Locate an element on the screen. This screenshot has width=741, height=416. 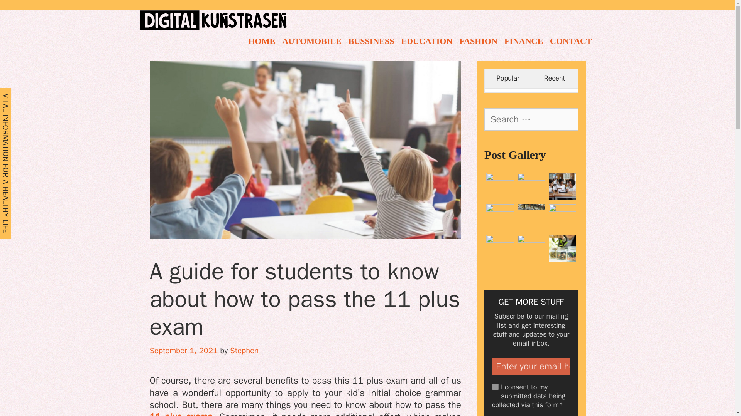
11 plus exams is located at coordinates (181, 414).